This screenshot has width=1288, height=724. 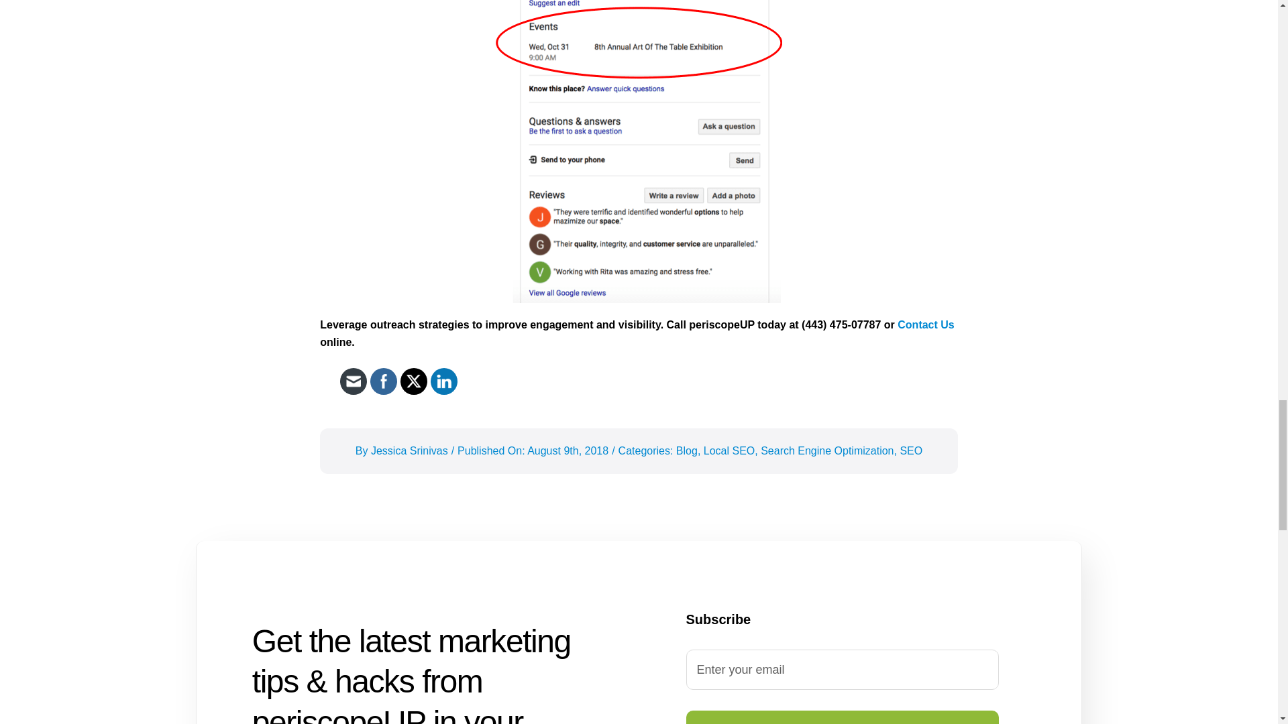 What do you see at coordinates (353, 381) in the screenshot?
I see `Follow by Email` at bounding box center [353, 381].